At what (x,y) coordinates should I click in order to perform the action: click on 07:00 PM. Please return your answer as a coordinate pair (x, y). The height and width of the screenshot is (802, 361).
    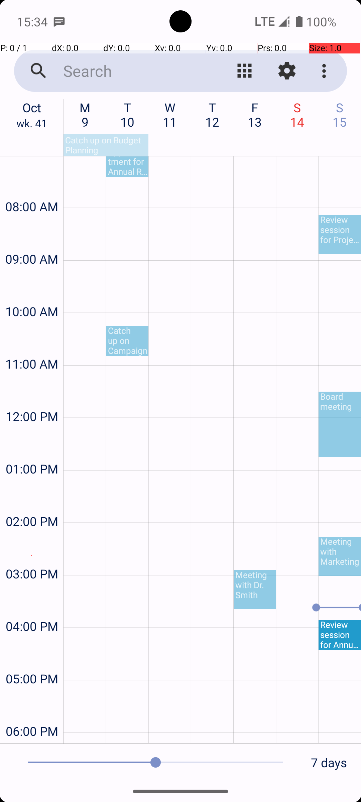
    Looking at the image, I should click on (32, 742).